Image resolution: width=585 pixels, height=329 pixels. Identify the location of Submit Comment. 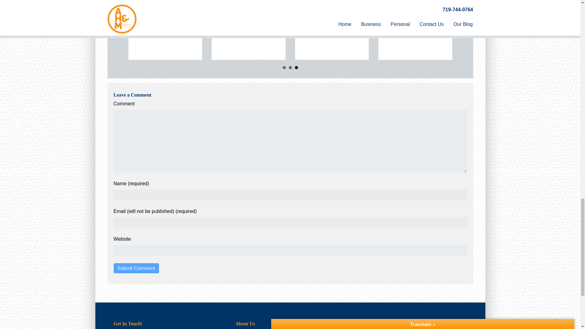
(136, 268).